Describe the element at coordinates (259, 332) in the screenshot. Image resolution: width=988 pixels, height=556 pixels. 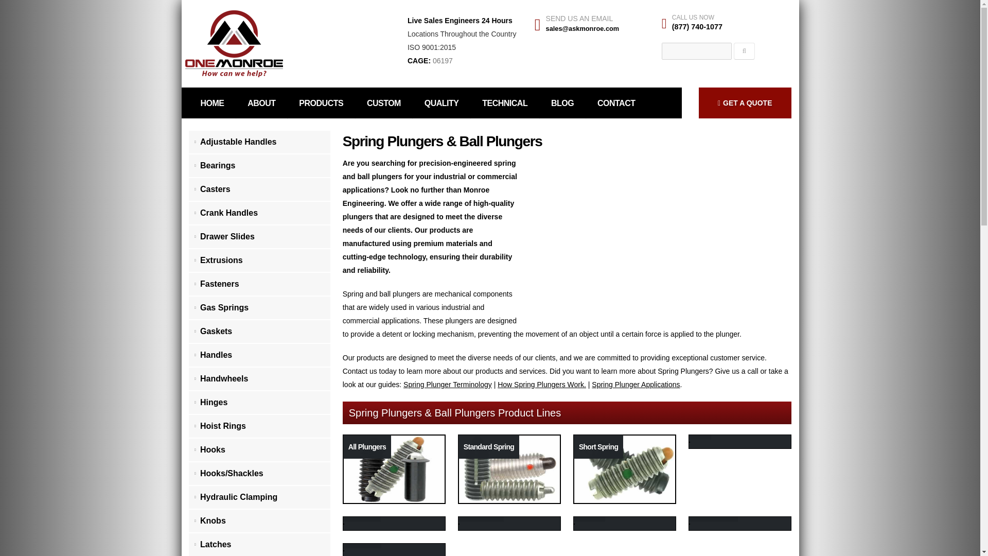
I see `Gaskets` at that location.